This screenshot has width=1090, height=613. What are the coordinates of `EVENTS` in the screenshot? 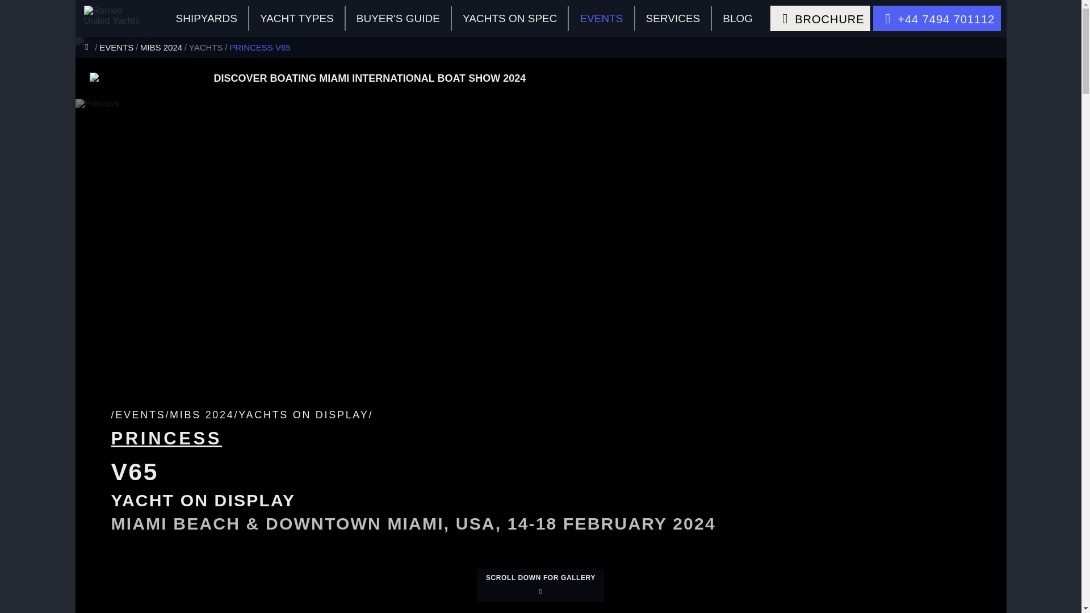 It's located at (119, 47).